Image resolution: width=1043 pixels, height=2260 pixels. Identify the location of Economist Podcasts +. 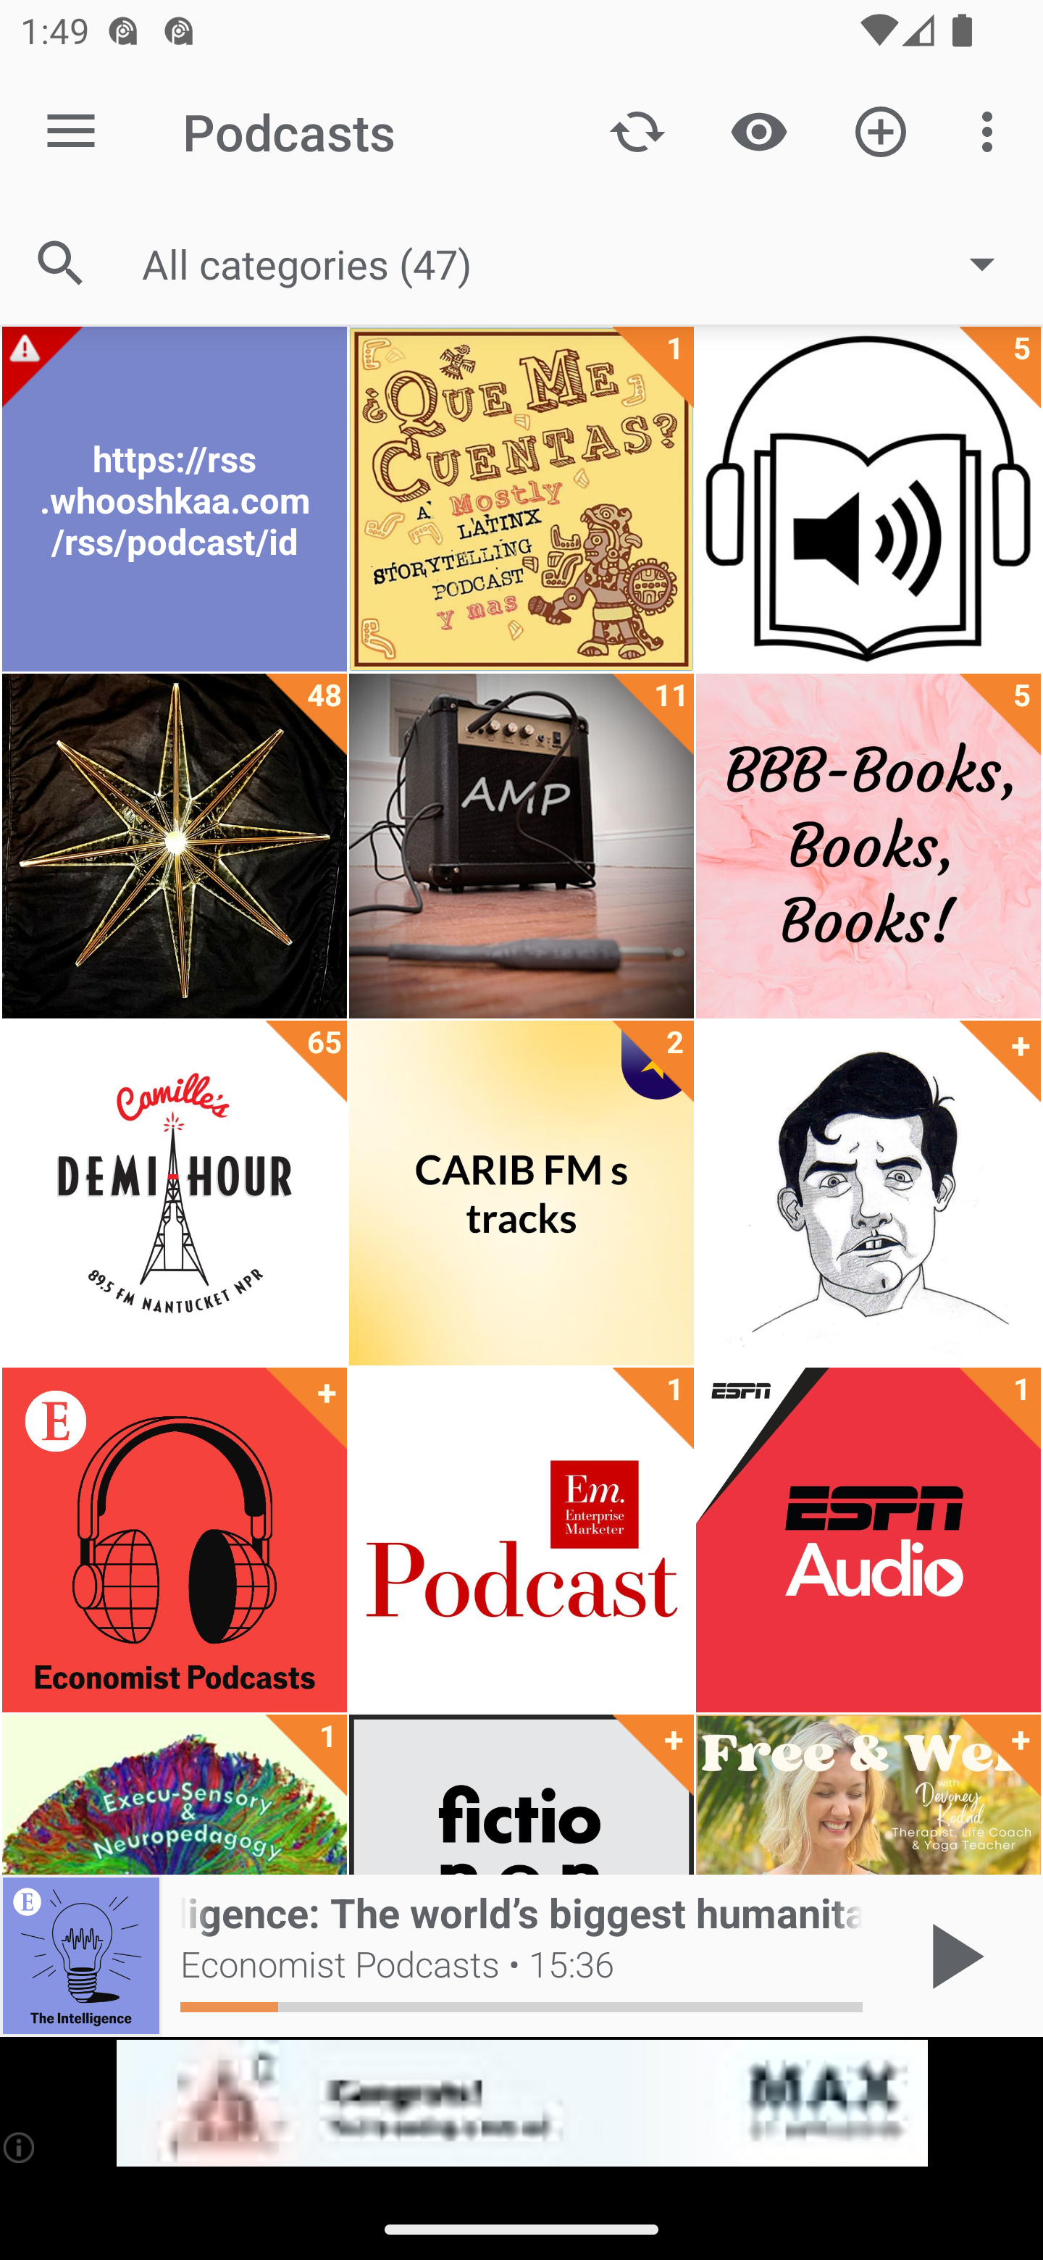
(174, 1540).